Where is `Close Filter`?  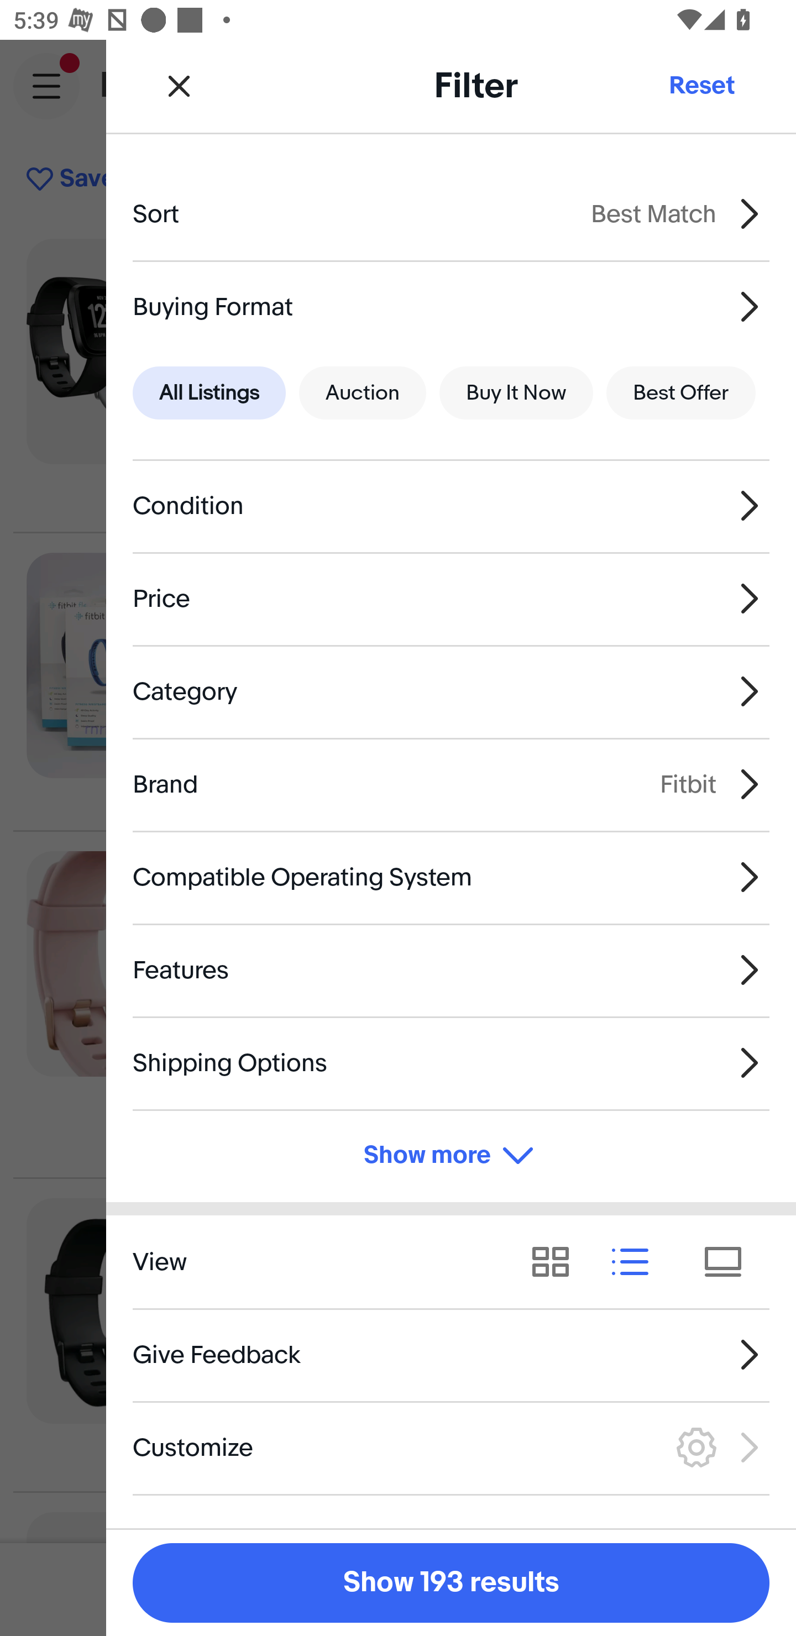 Close Filter is located at coordinates (179, 85).